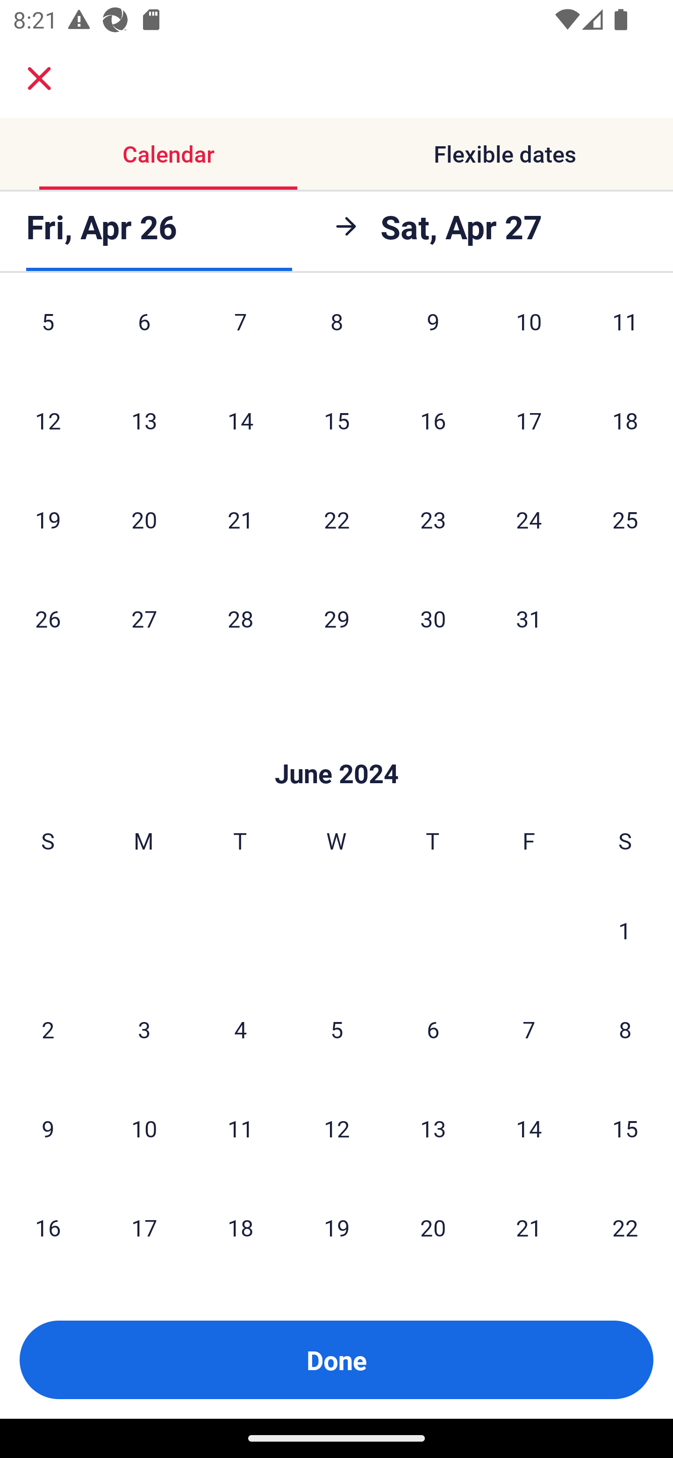 This screenshot has width=673, height=1458. What do you see at coordinates (336, 1128) in the screenshot?
I see `12 Wednesday, June 12, 2024` at bounding box center [336, 1128].